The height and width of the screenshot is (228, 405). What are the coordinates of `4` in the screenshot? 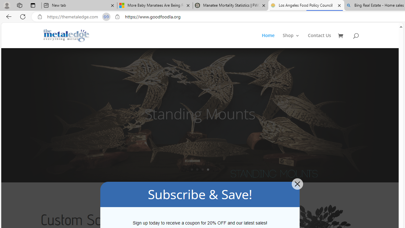 It's located at (208, 169).